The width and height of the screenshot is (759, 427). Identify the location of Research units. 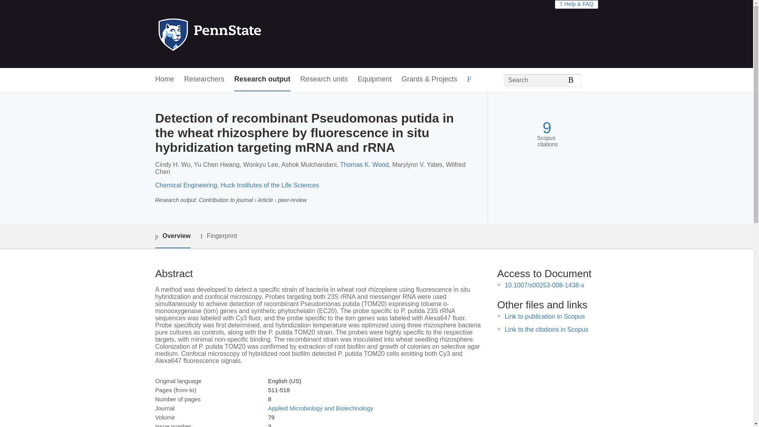
(324, 79).